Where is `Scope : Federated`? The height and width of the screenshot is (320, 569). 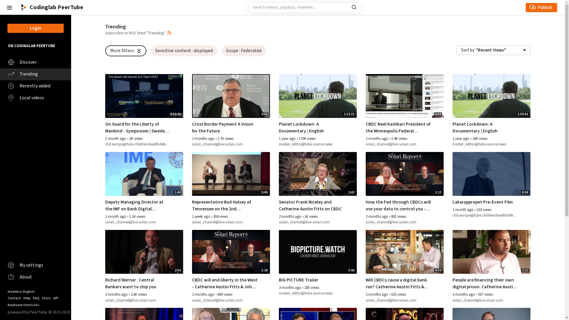
Scope : Federated is located at coordinates (244, 51).